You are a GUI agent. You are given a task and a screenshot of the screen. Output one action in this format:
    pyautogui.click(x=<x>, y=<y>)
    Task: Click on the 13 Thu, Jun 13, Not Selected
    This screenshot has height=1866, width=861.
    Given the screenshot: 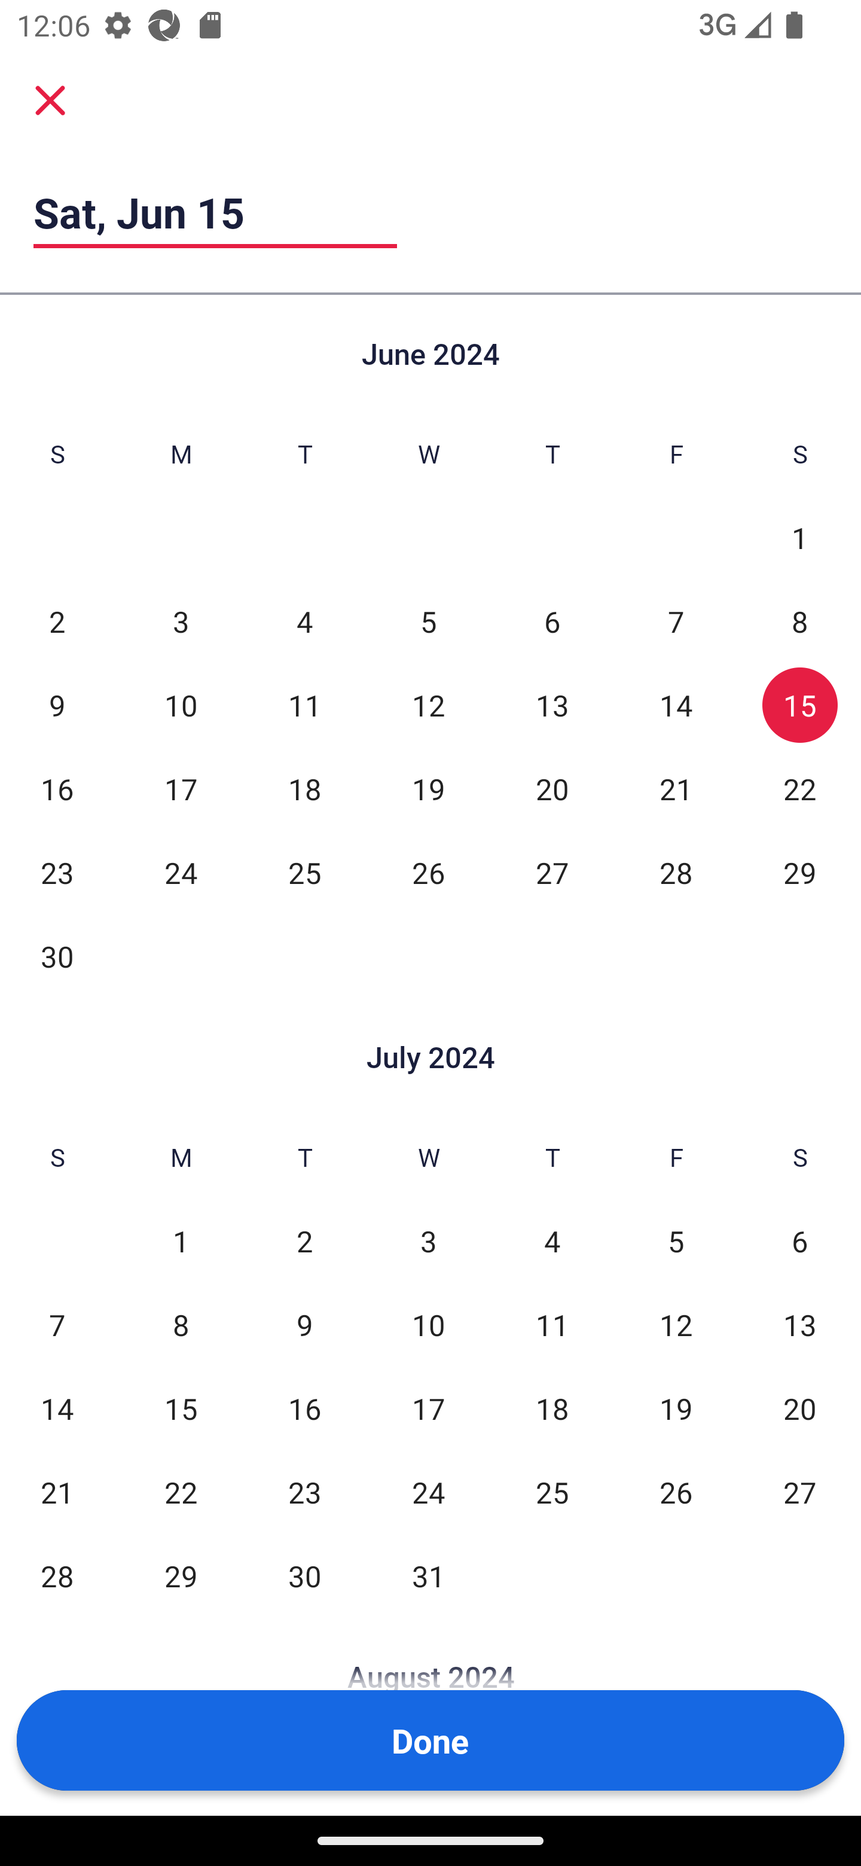 What is the action you would take?
    pyautogui.click(x=552, y=705)
    